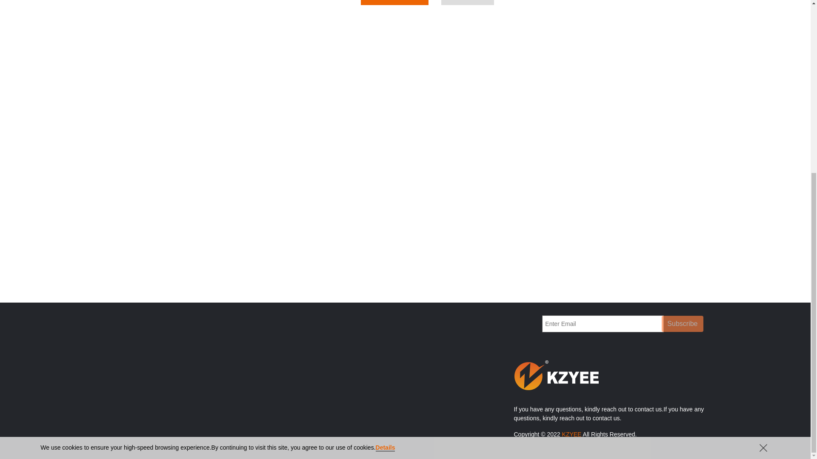 Image resolution: width=817 pixels, height=459 pixels. I want to click on Subscribe, so click(682, 324).